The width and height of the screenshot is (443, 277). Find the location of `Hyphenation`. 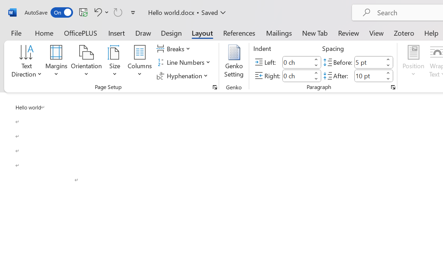

Hyphenation is located at coordinates (183, 75).